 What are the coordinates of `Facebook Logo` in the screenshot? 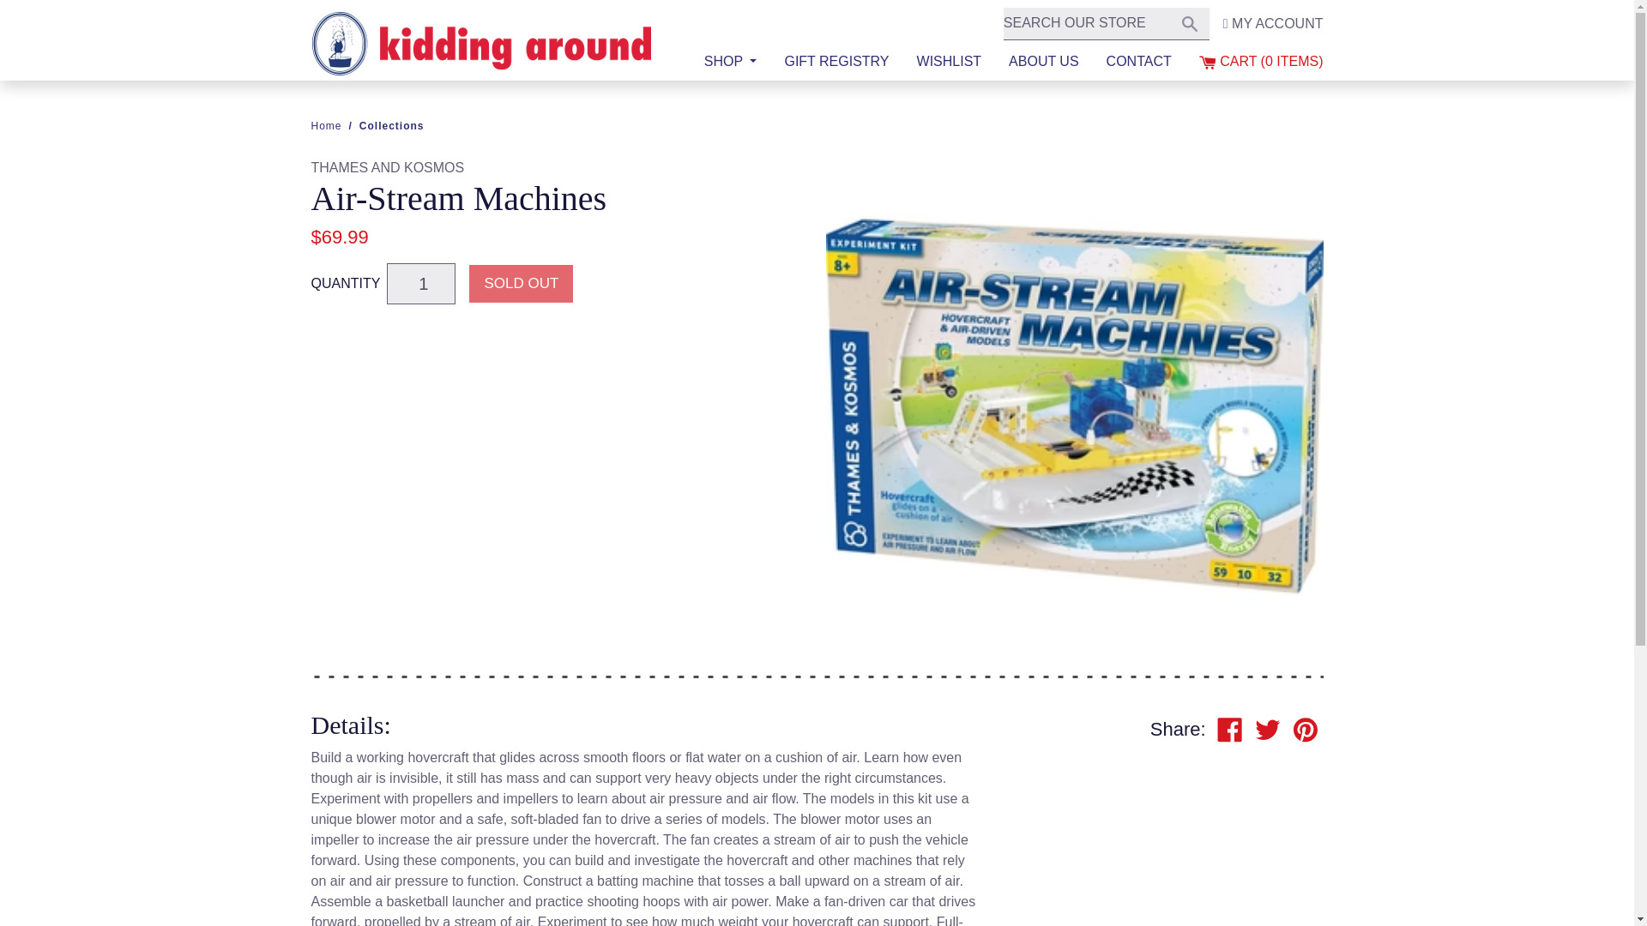 It's located at (1273, 24).